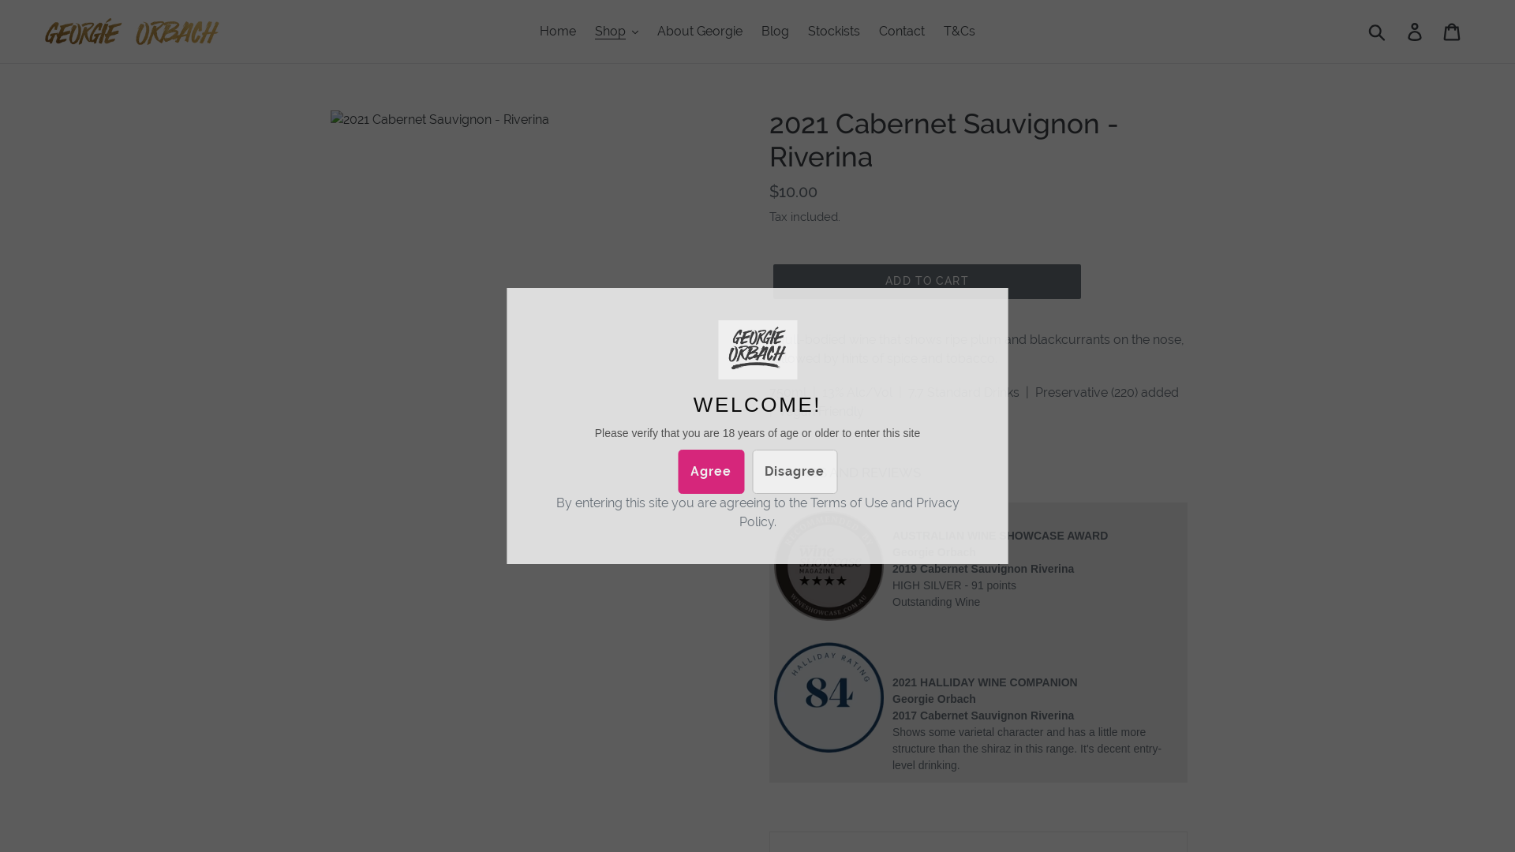 The height and width of the screenshot is (852, 1515). I want to click on T&Cs, so click(959, 32).